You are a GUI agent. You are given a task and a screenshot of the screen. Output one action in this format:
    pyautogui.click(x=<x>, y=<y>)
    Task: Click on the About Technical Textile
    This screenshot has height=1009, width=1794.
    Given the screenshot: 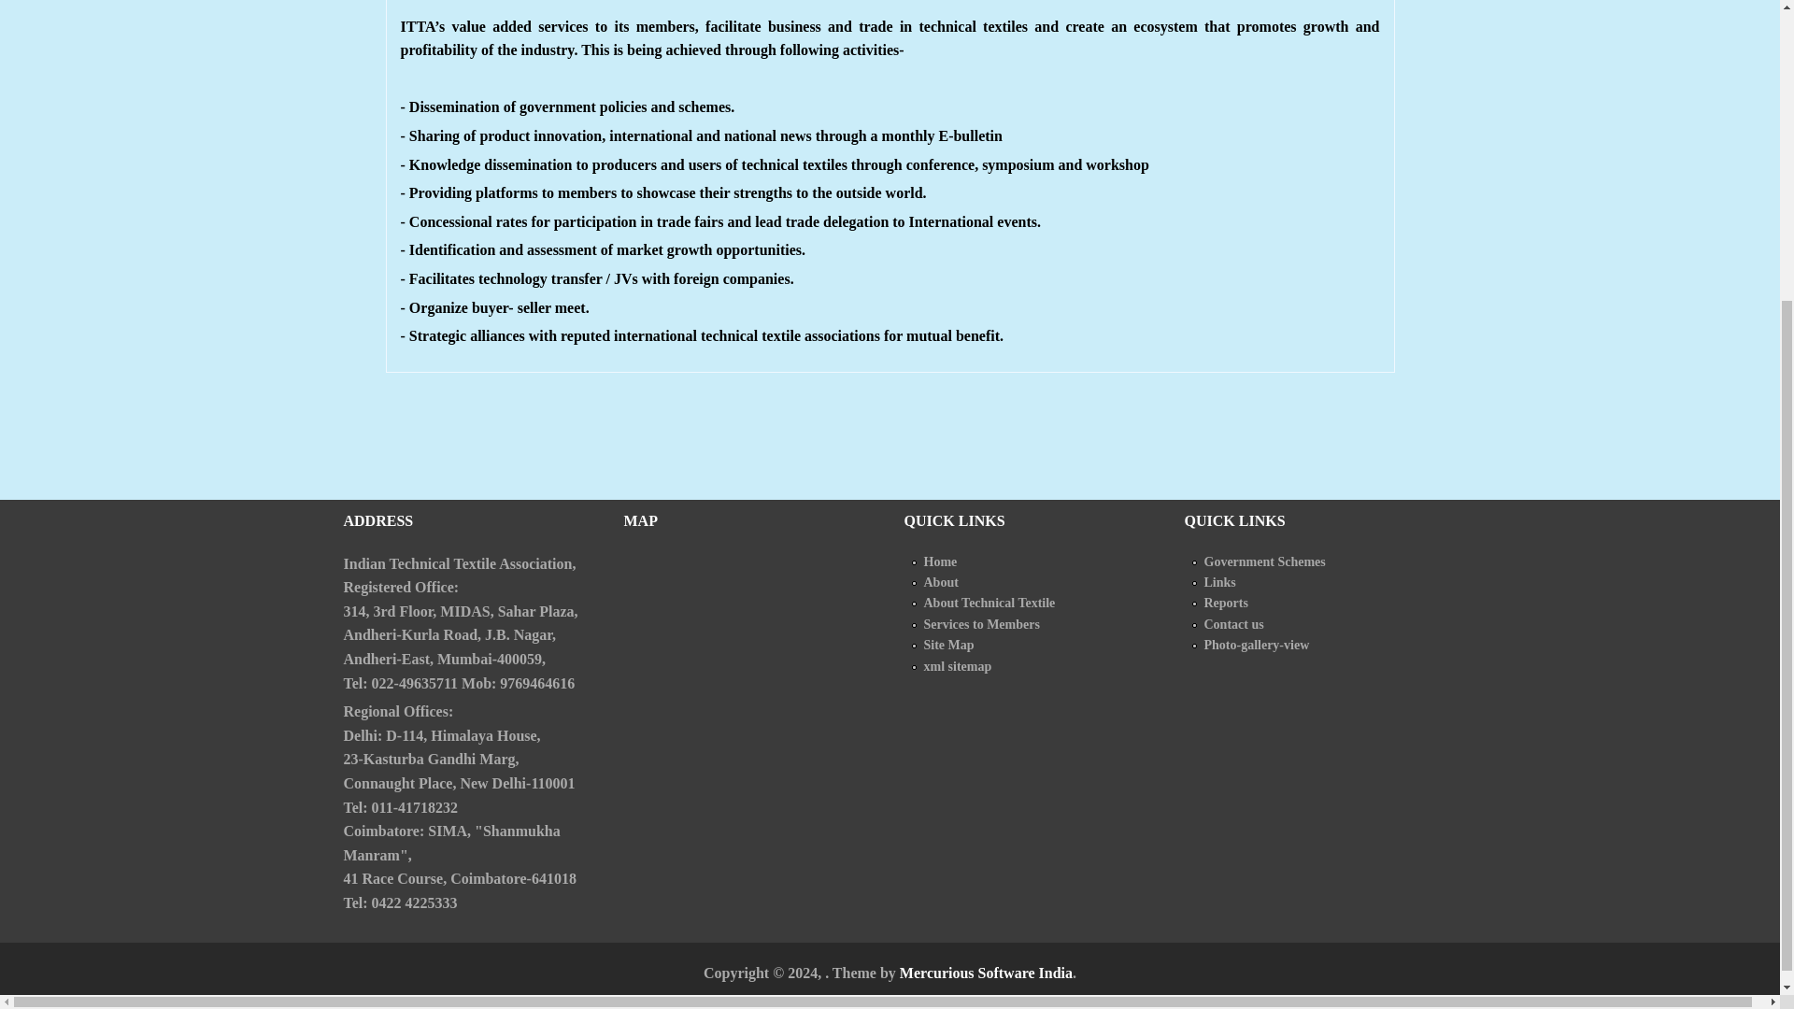 What is the action you would take?
    pyautogui.click(x=989, y=604)
    